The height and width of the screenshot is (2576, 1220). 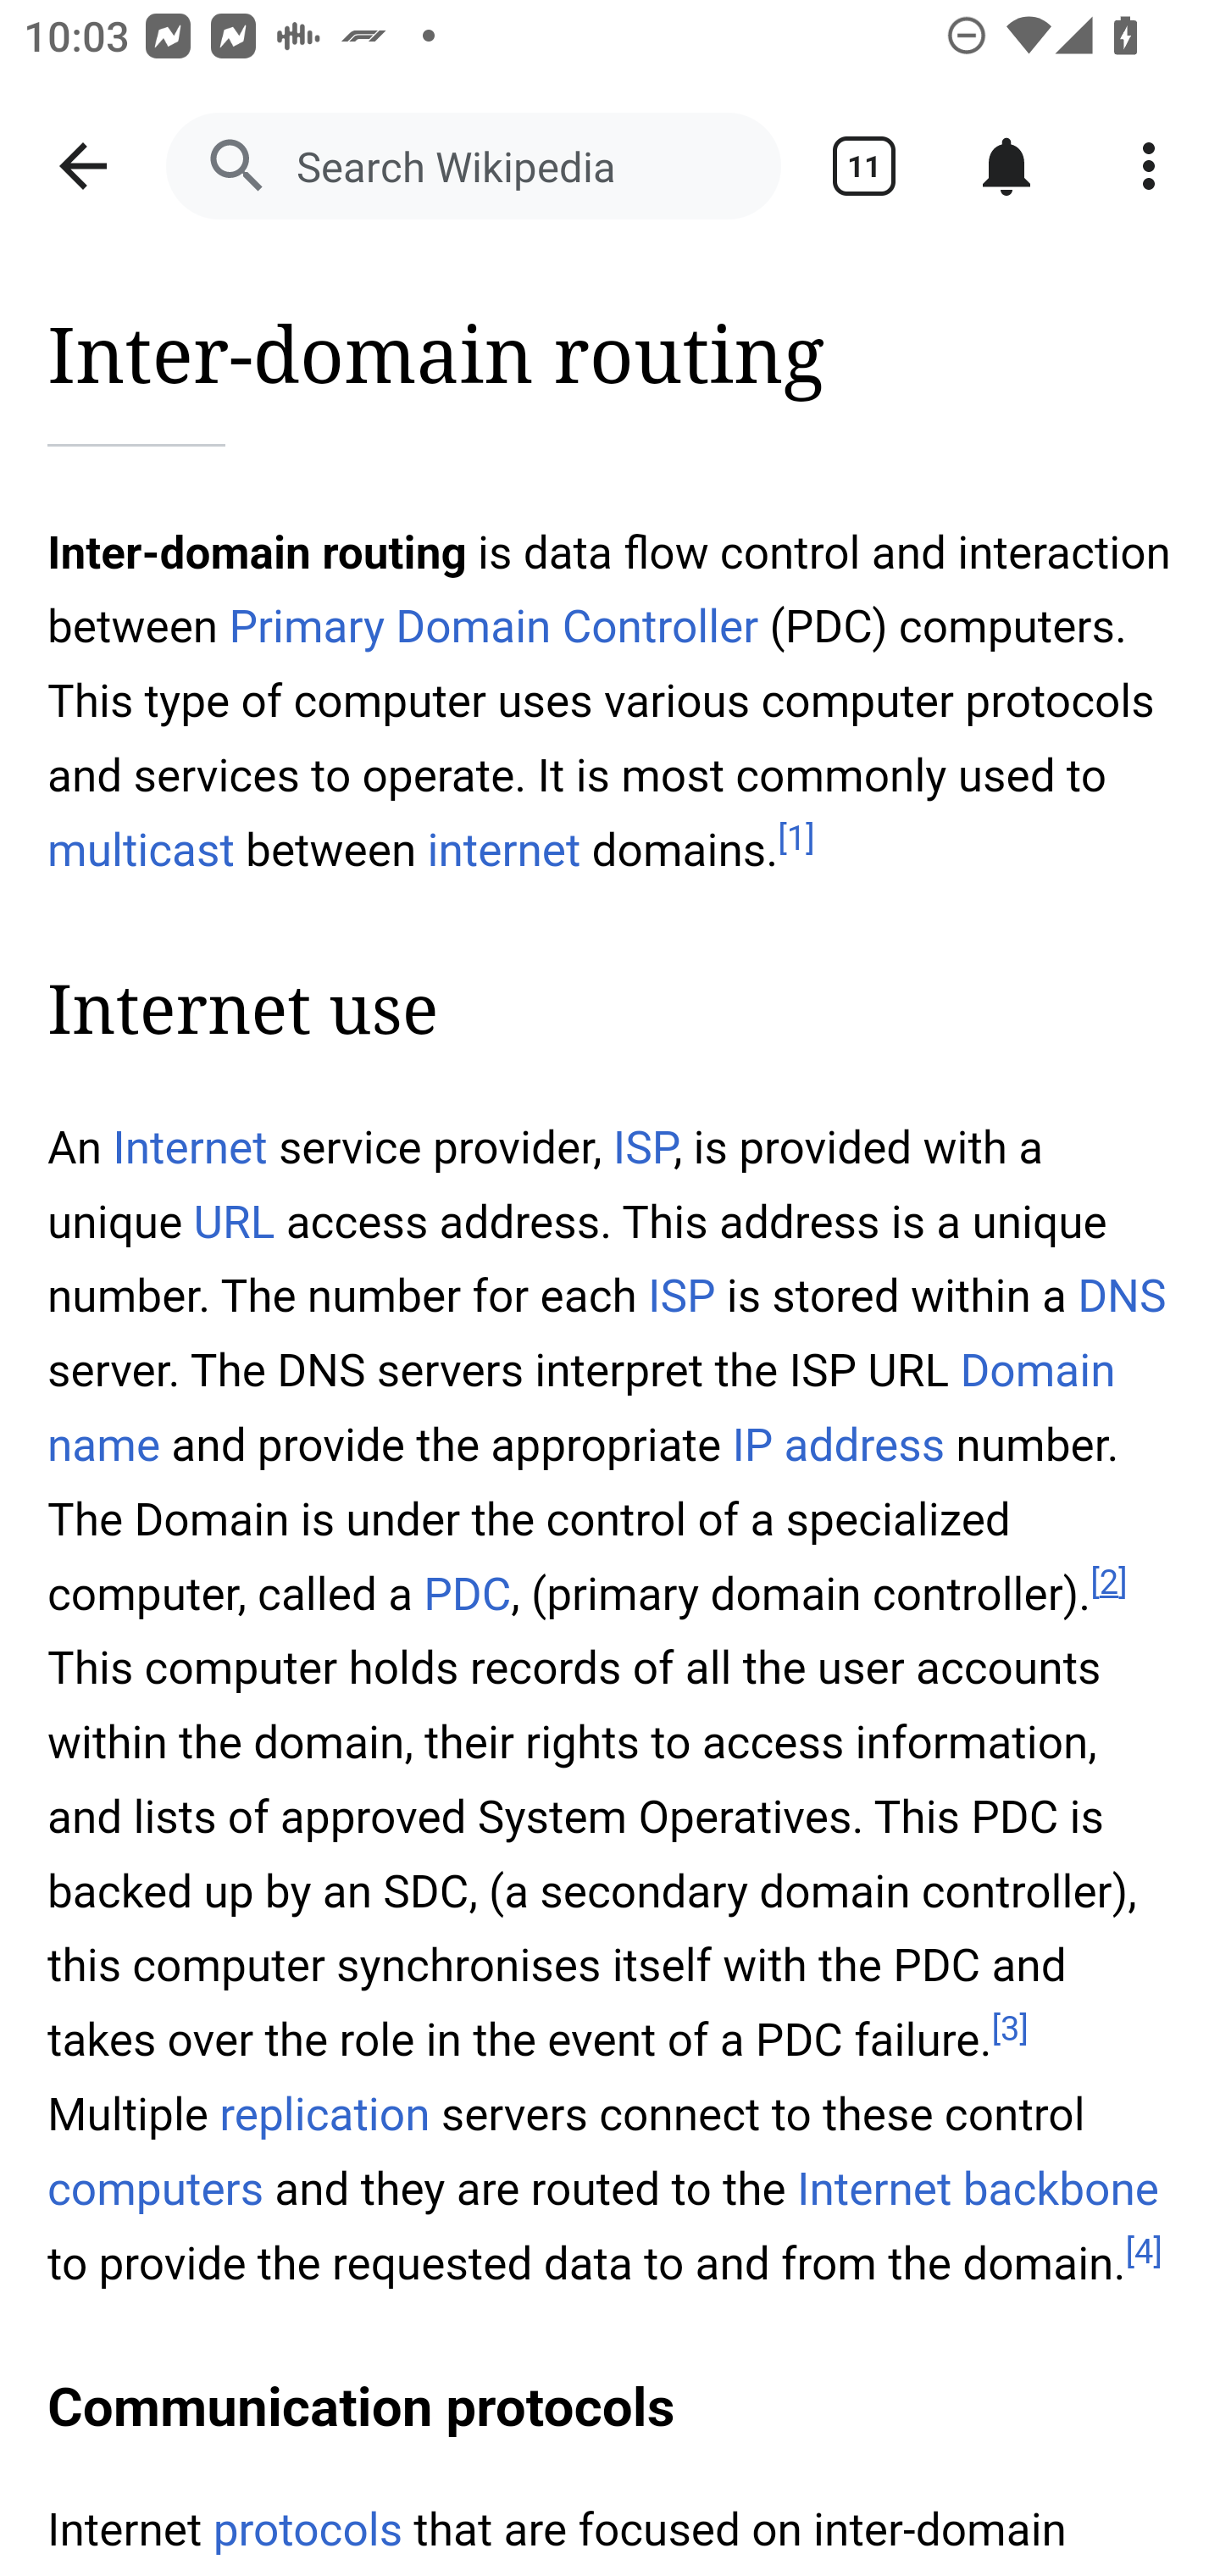 I want to click on Navigate up, so click(x=83, y=166).